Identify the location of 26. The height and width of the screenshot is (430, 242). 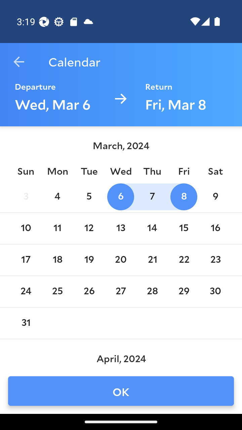
(89, 292).